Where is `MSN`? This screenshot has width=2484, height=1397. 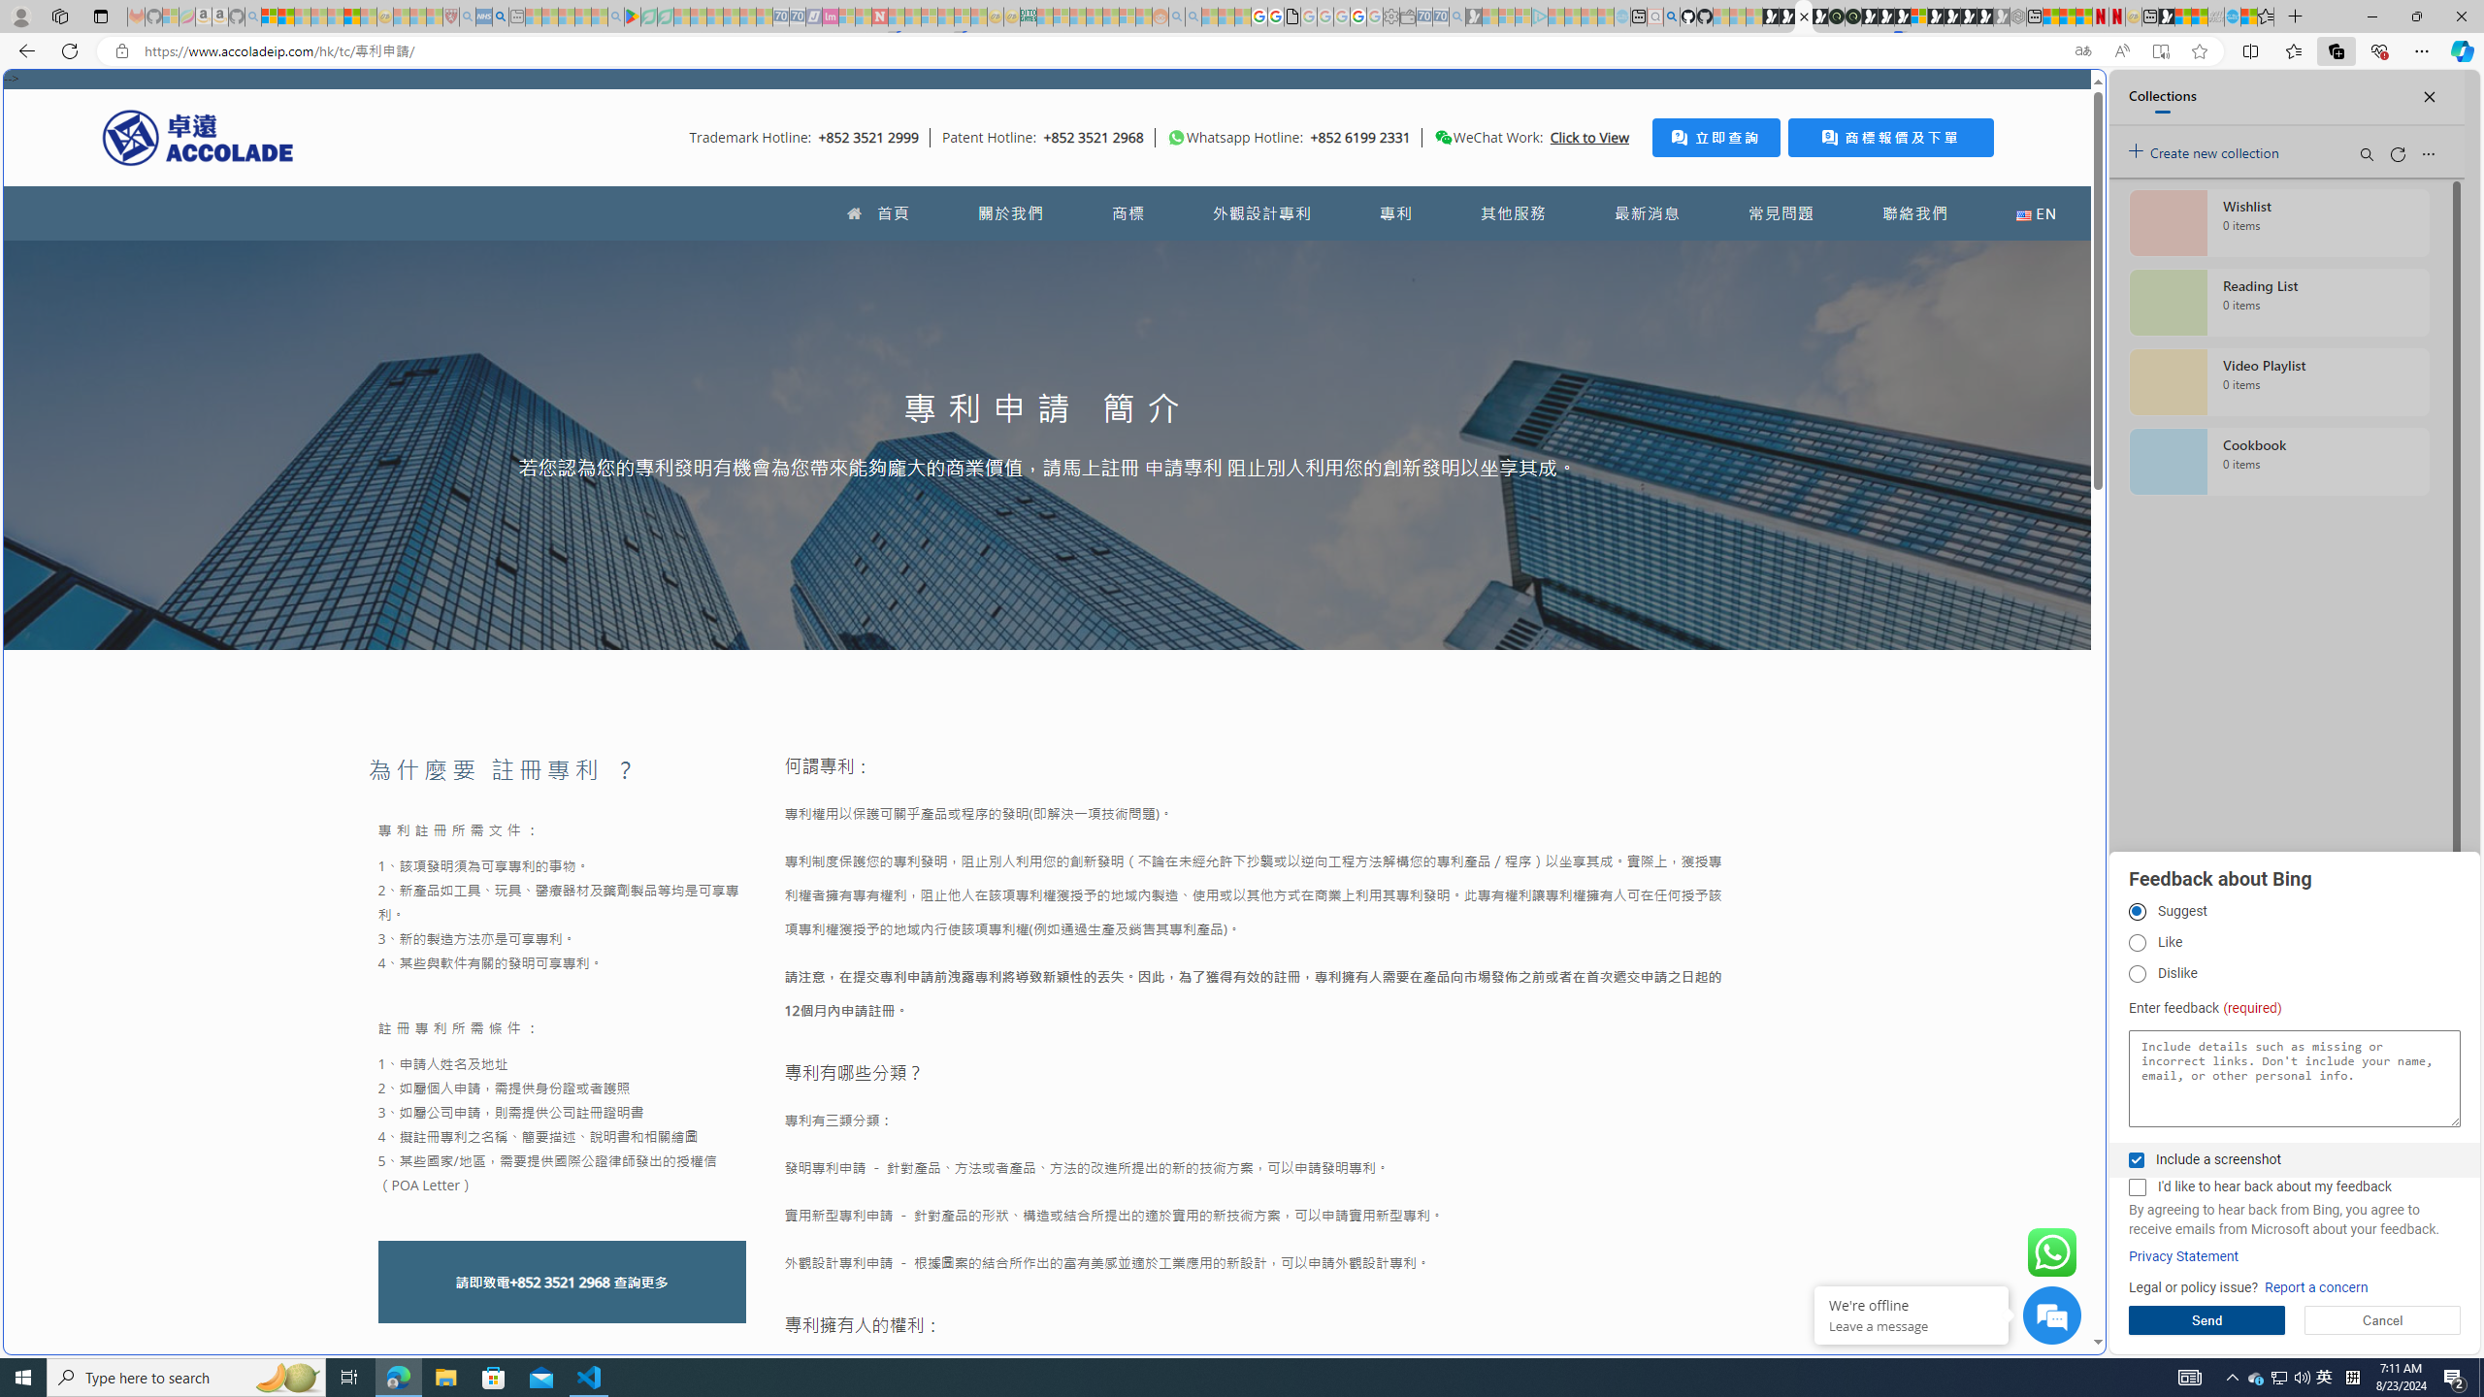
MSN is located at coordinates (2167, 16).